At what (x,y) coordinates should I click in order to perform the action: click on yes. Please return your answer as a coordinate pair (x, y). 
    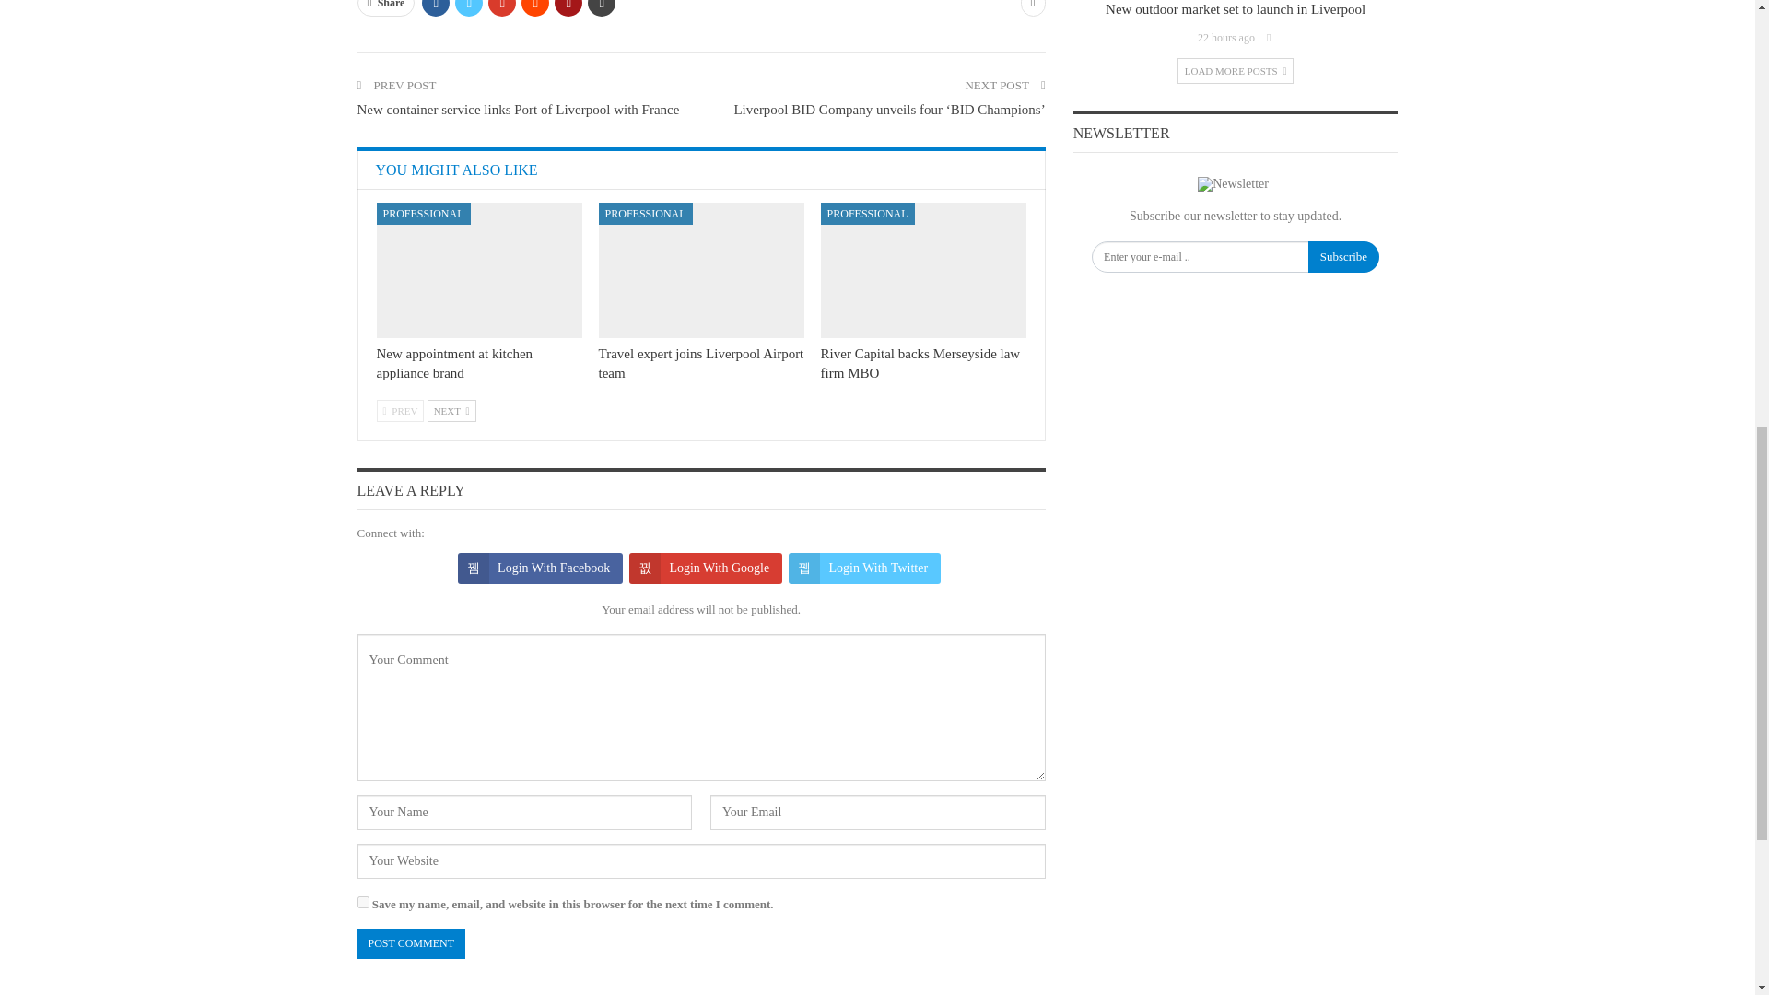
    Looking at the image, I should click on (363, 903).